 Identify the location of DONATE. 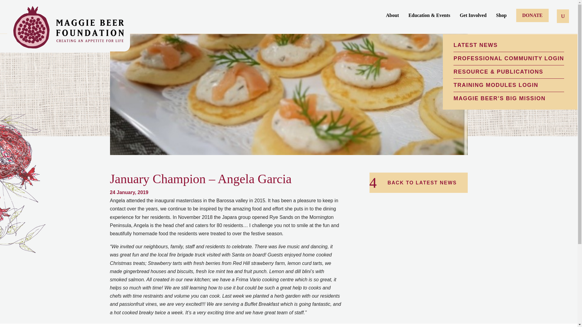
(532, 15).